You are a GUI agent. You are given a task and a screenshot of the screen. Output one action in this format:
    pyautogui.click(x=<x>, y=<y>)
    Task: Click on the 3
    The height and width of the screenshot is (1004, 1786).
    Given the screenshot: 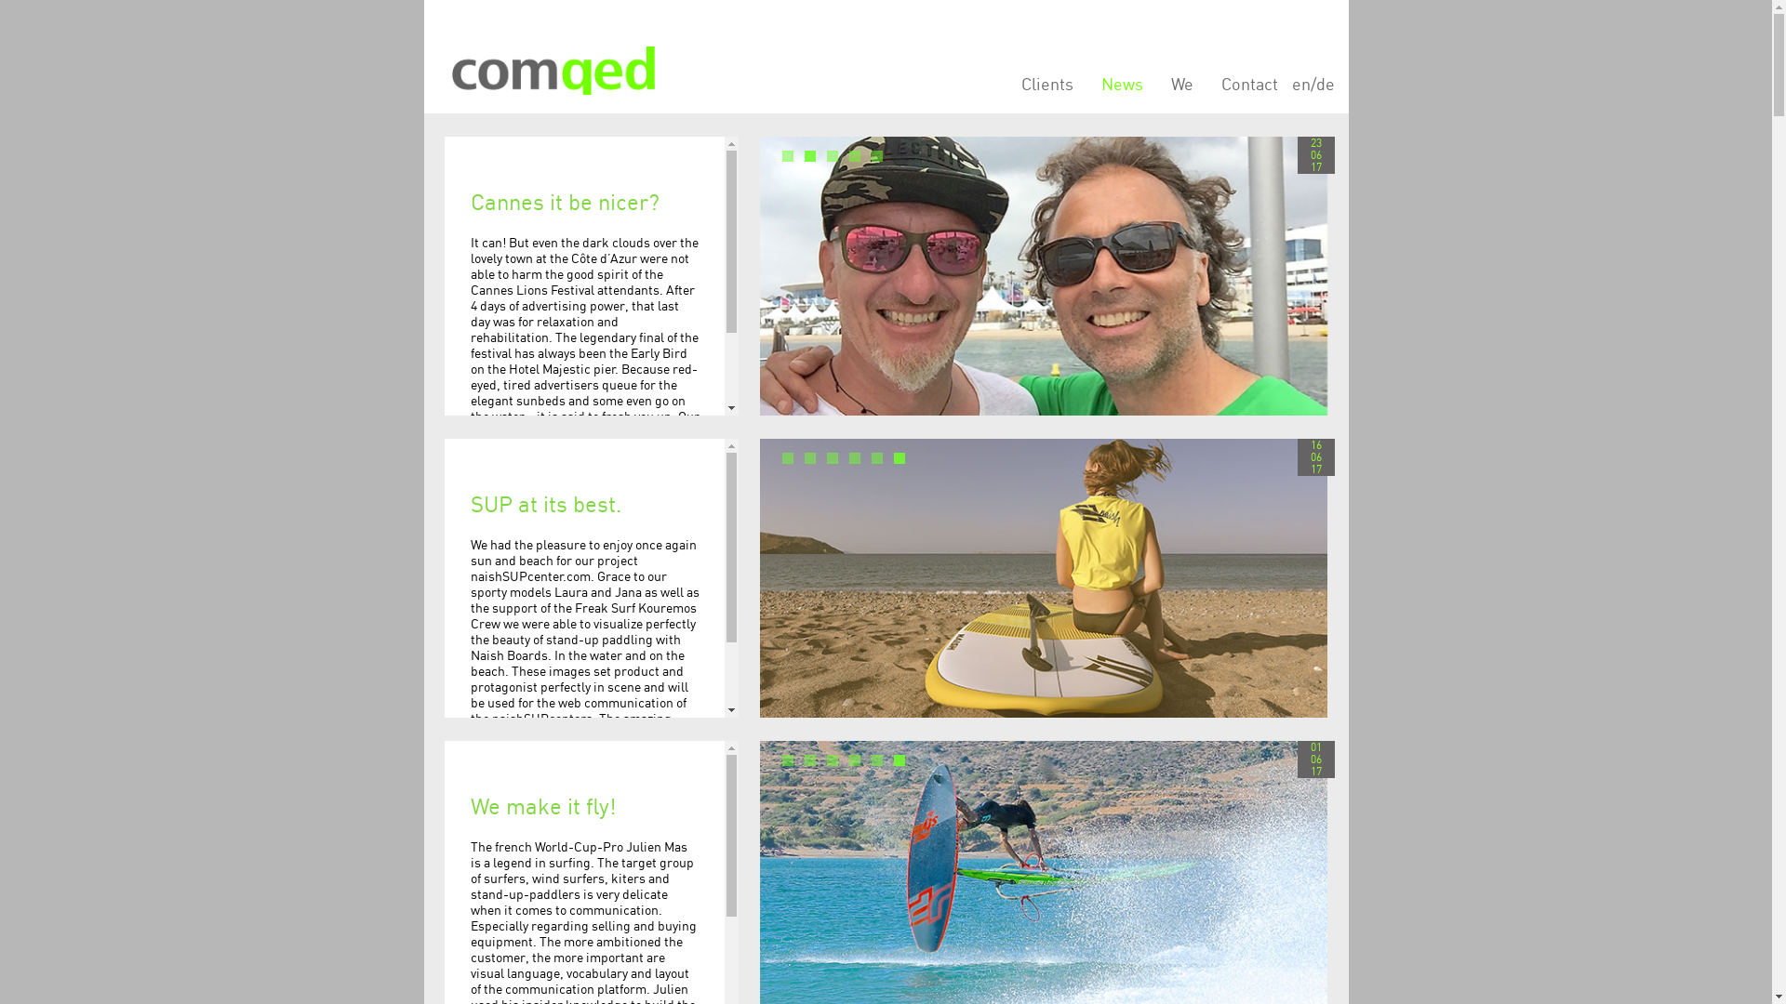 What is the action you would take?
    pyautogui.click(x=833, y=760)
    